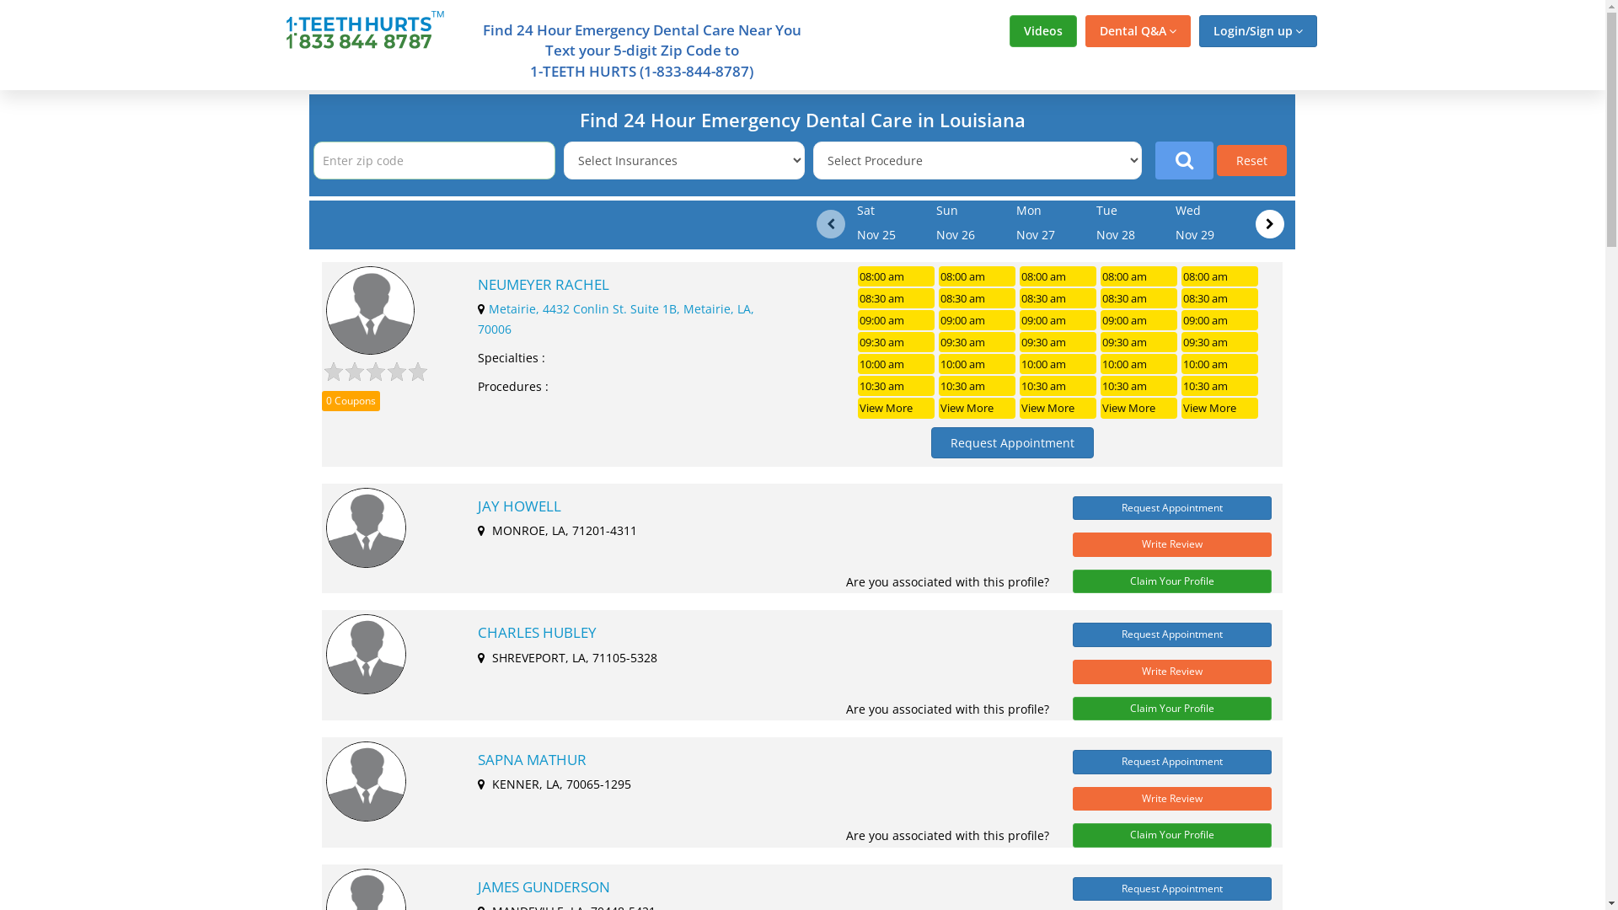 Image resolution: width=1618 pixels, height=910 pixels. Describe the element at coordinates (1220, 386) in the screenshot. I see `10:30 am` at that location.